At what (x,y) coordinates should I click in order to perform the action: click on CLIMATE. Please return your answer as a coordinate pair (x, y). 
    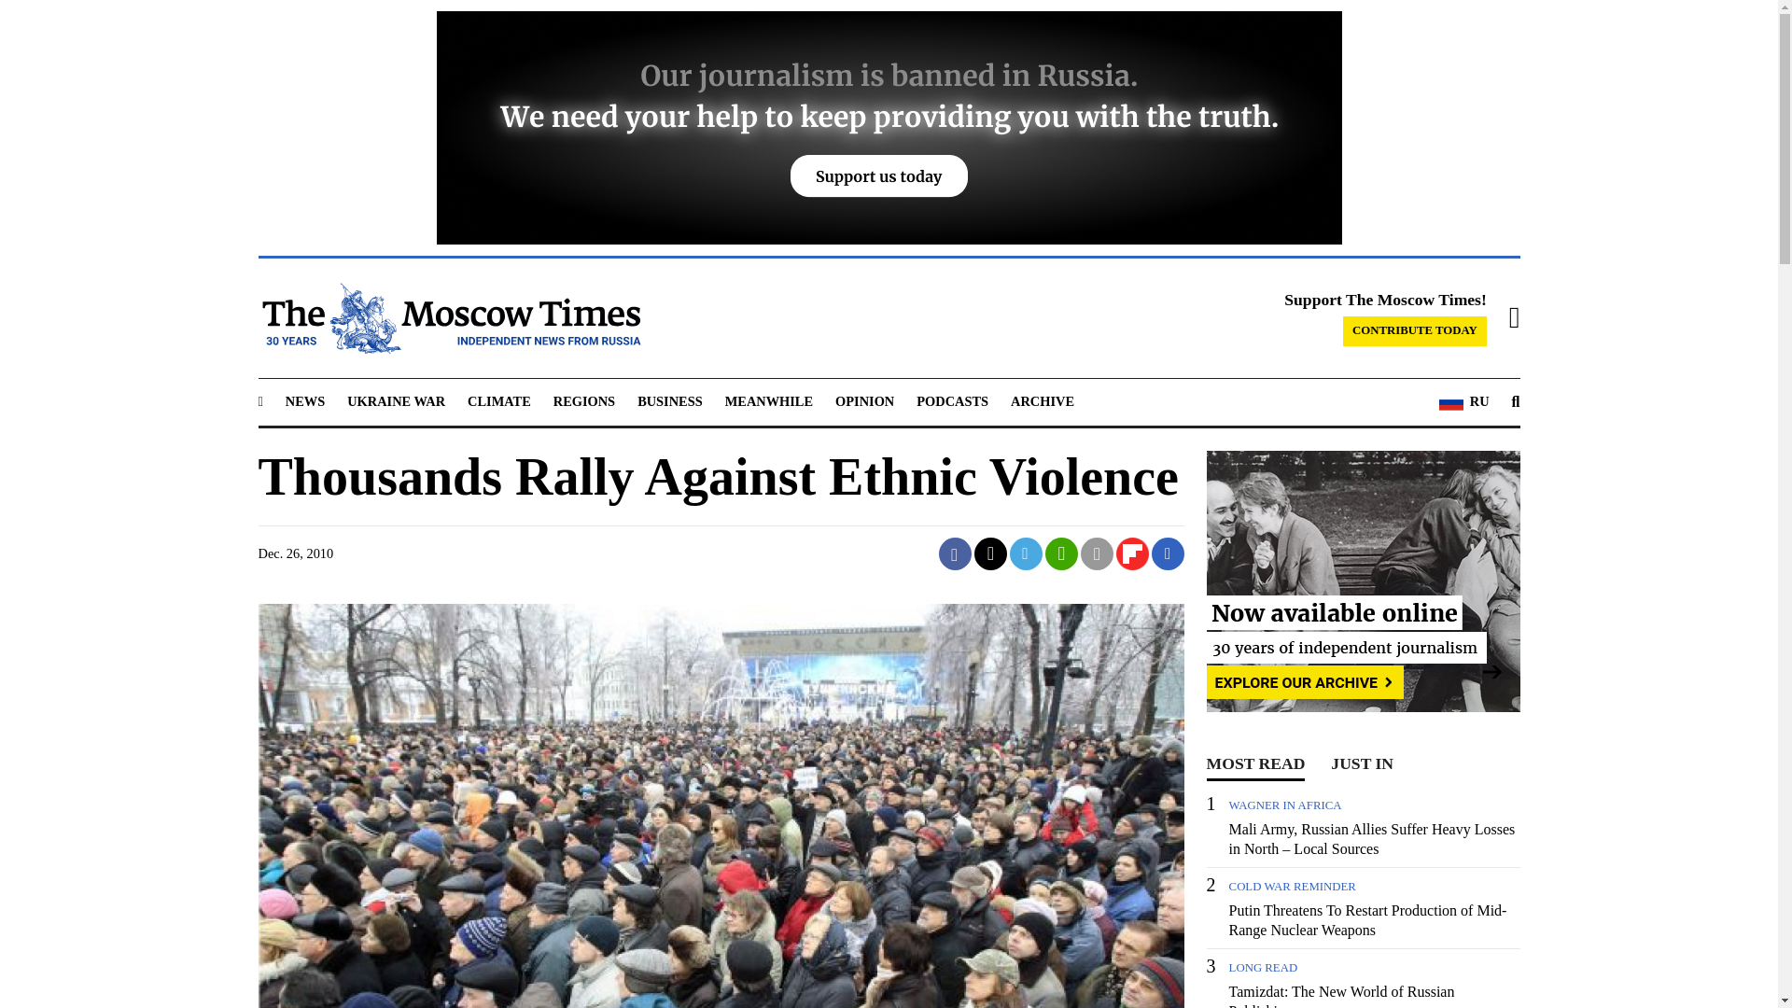
    Looking at the image, I should click on (498, 401).